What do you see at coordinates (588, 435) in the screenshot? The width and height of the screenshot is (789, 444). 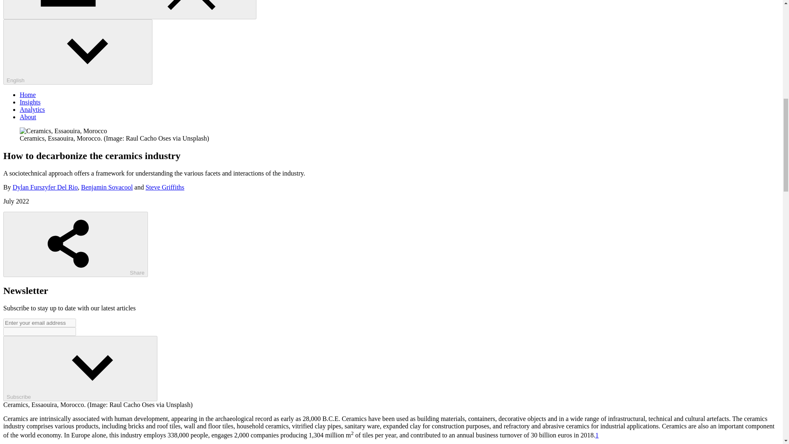 I see `2018.` at bounding box center [588, 435].